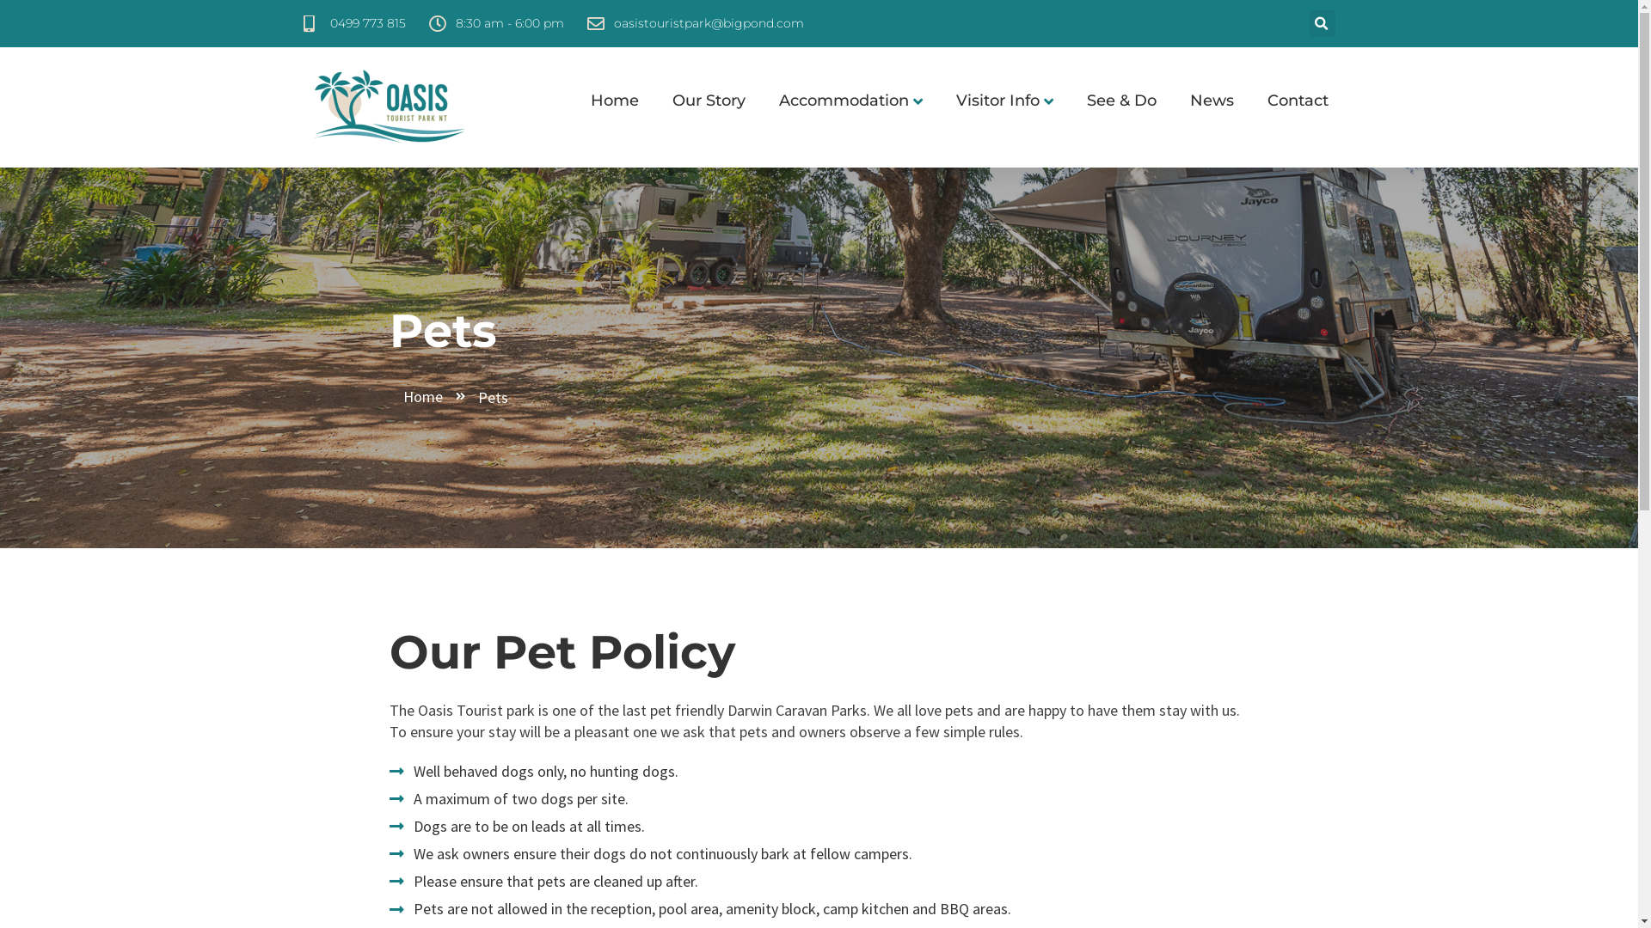 The width and height of the screenshot is (1651, 928). What do you see at coordinates (607, 101) in the screenshot?
I see `Home` at bounding box center [607, 101].